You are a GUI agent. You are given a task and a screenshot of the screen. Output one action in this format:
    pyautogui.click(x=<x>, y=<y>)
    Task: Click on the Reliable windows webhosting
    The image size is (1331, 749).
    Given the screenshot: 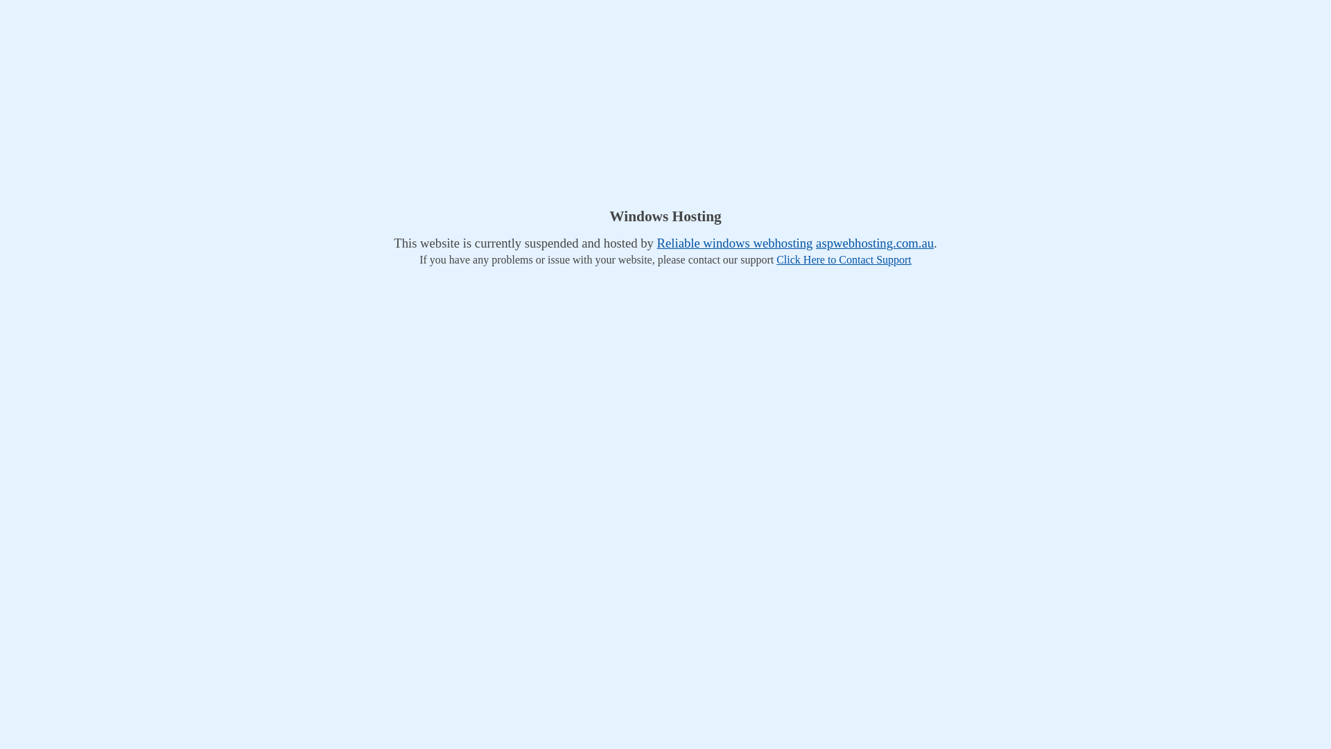 What is the action you would take?
    pyautogui.click(x=735, y=243)
    